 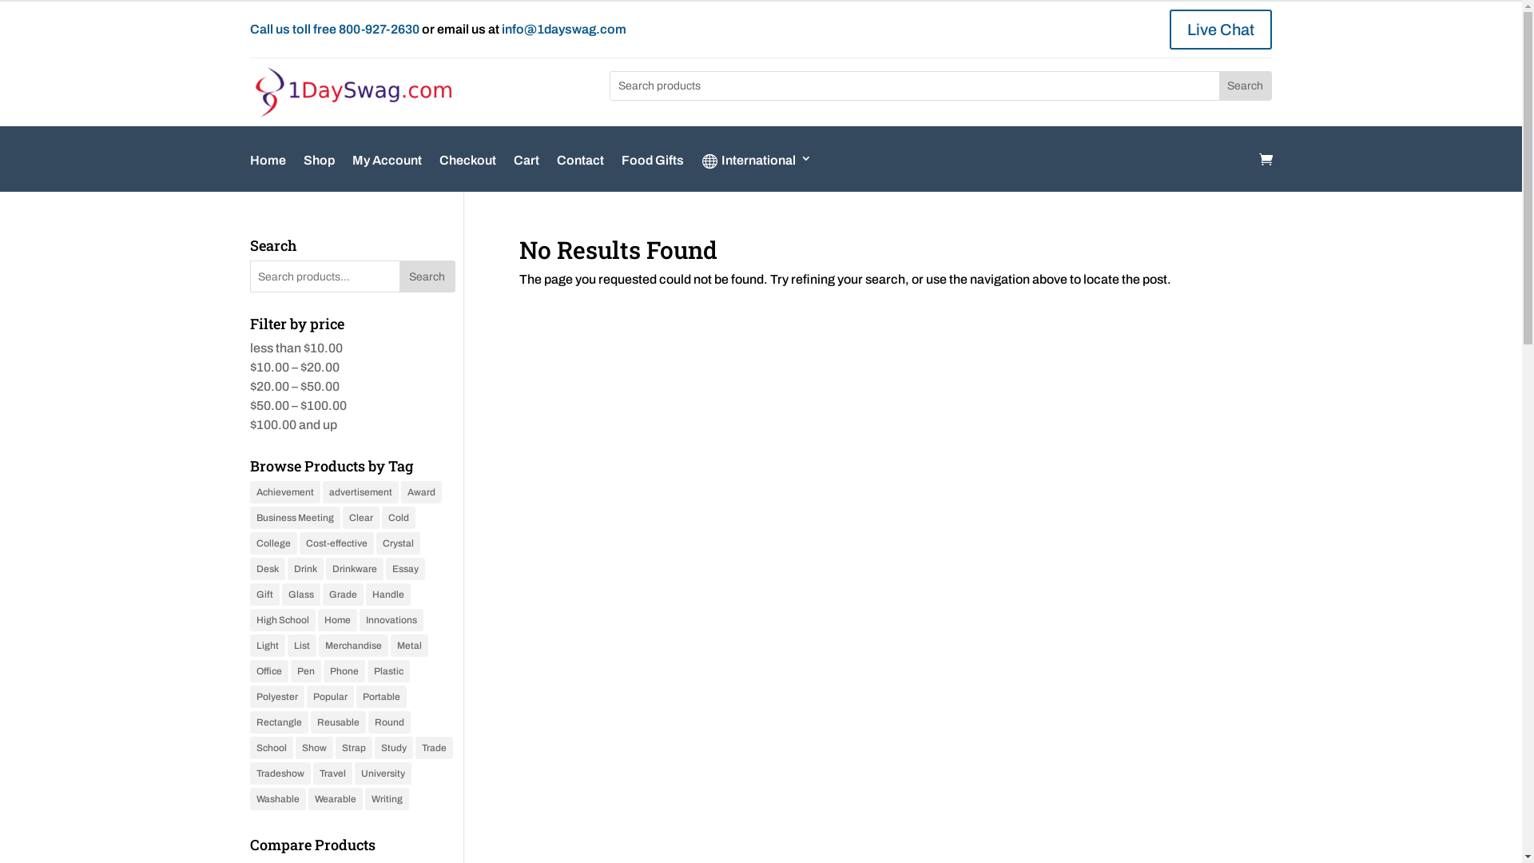 I want to click on List, so click(x=302, y=646).